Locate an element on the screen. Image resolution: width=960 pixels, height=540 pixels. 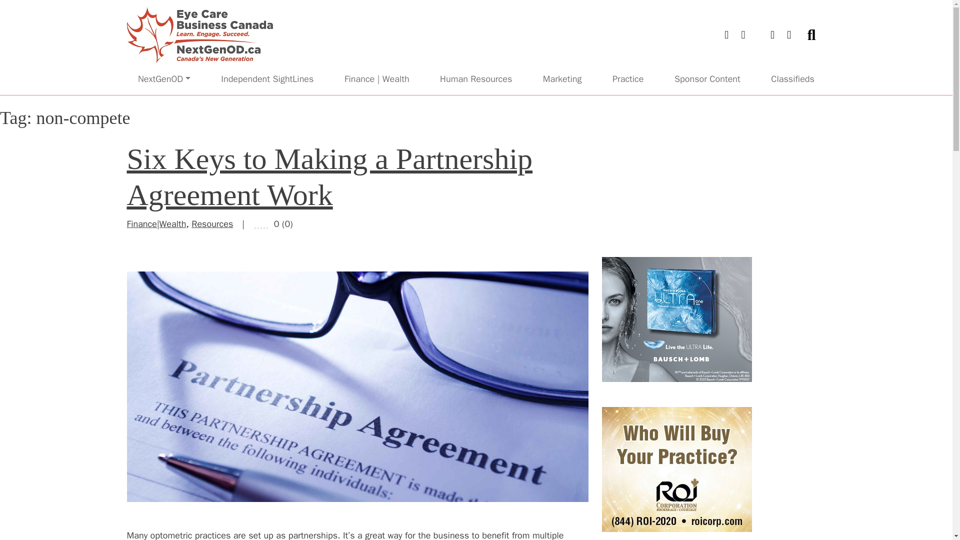
Marketing is located at coordinates (562, 79).